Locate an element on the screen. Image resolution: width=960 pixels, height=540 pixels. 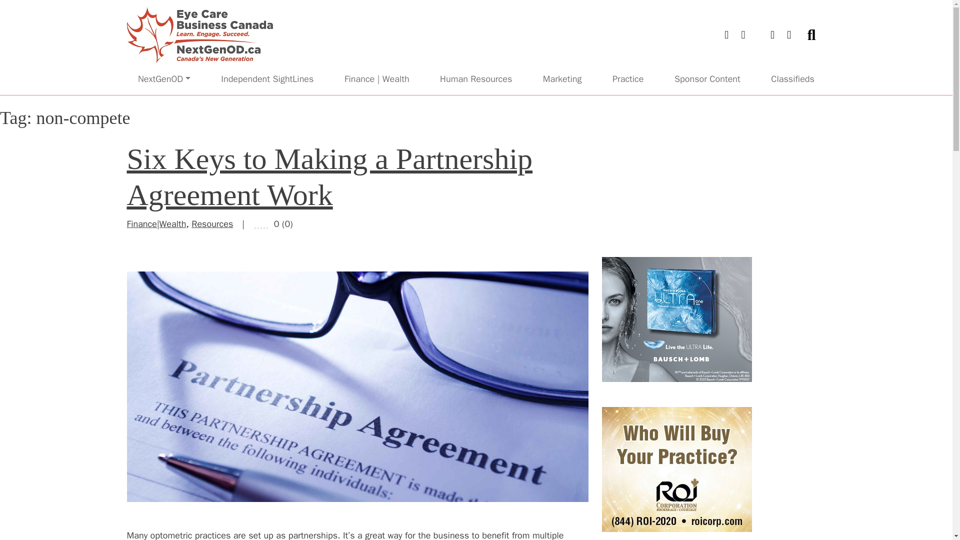
Marketing is located at coordinates (562, 79).